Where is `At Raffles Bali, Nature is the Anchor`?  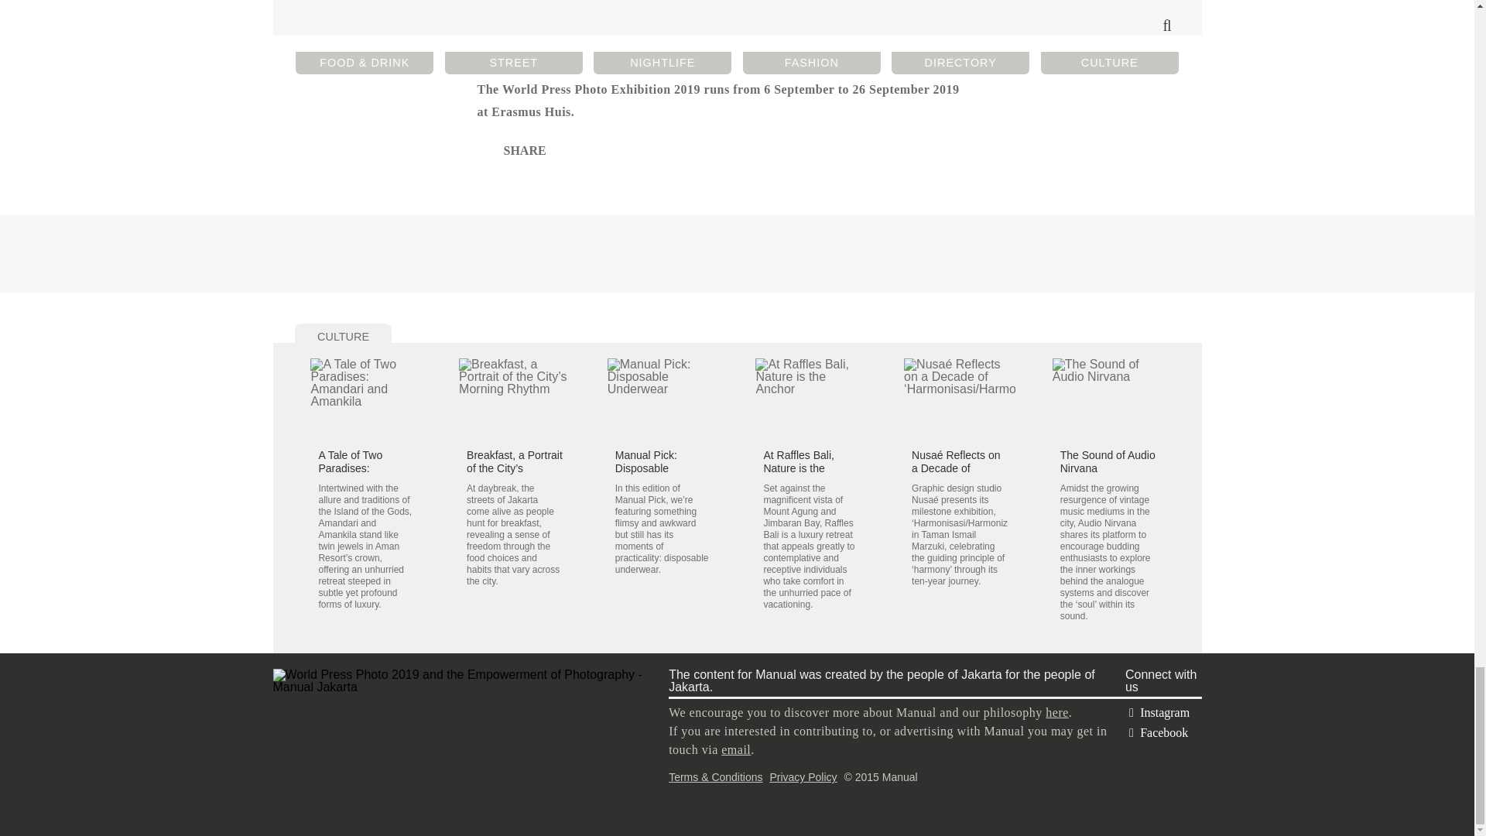
At Raffles Bali, Nature is the Anchor is located at coordinates (799, 468).